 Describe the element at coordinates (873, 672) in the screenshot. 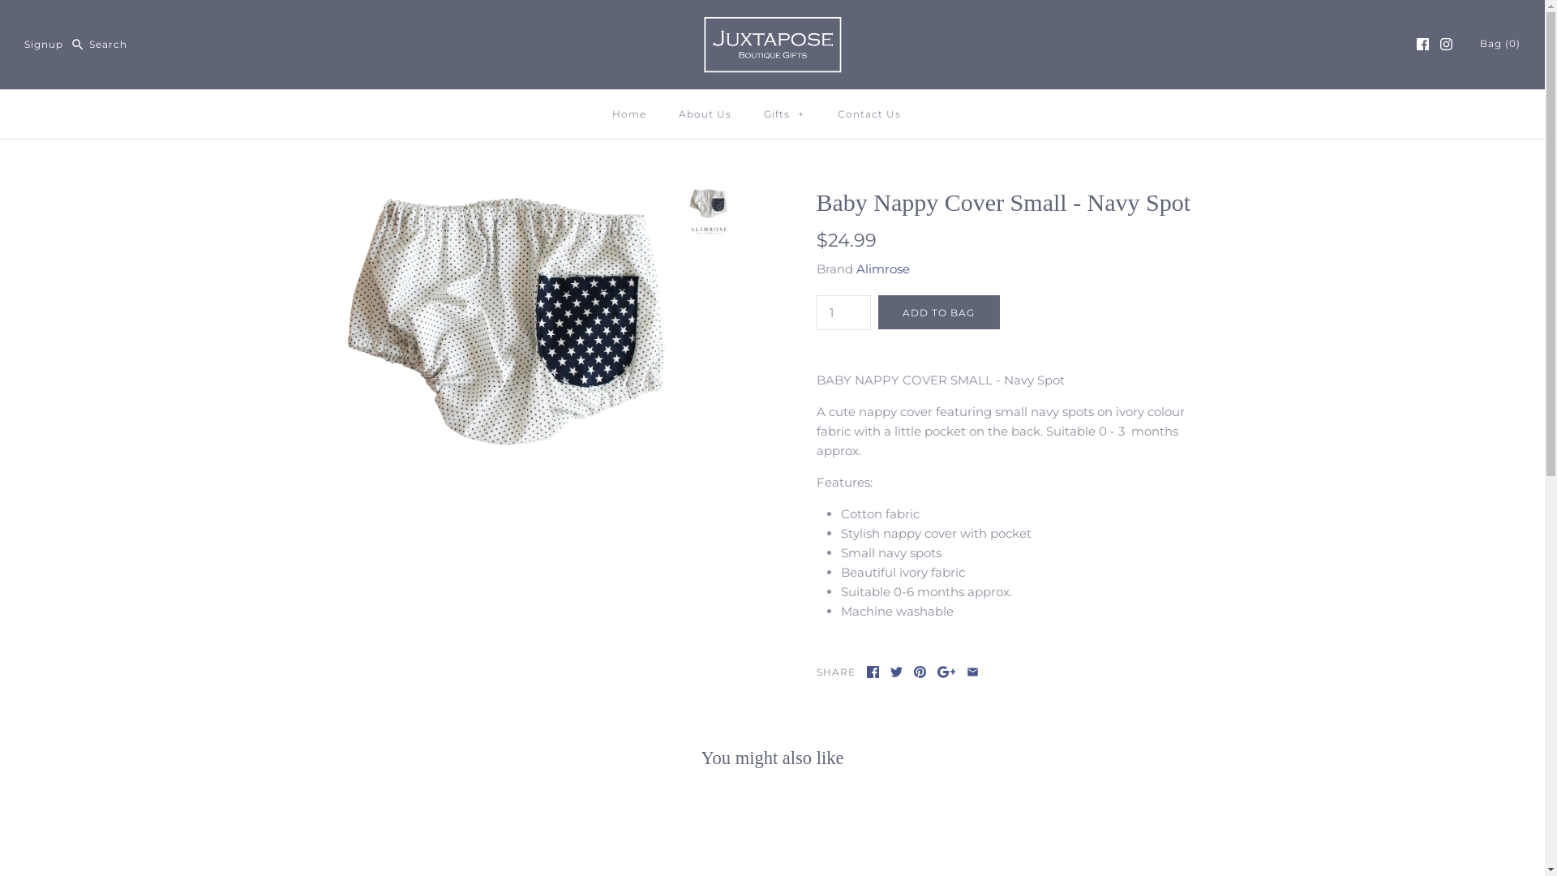

I see `Facebook` at that location.